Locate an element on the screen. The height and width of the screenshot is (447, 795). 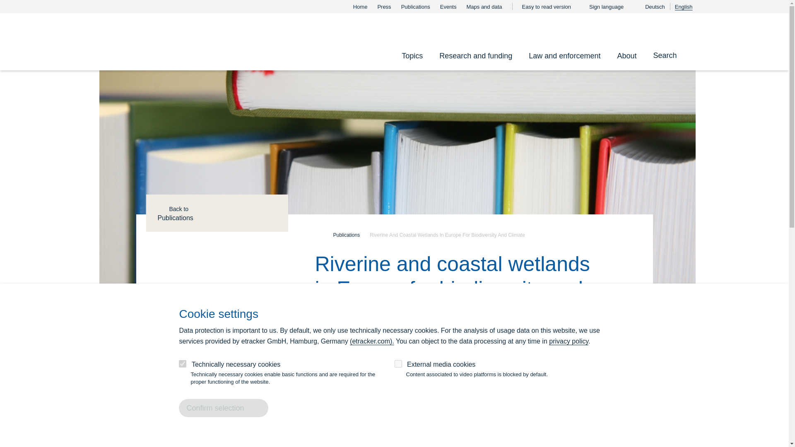
Direkt zur Hauptnavigation is located at coordinates (5, 75).